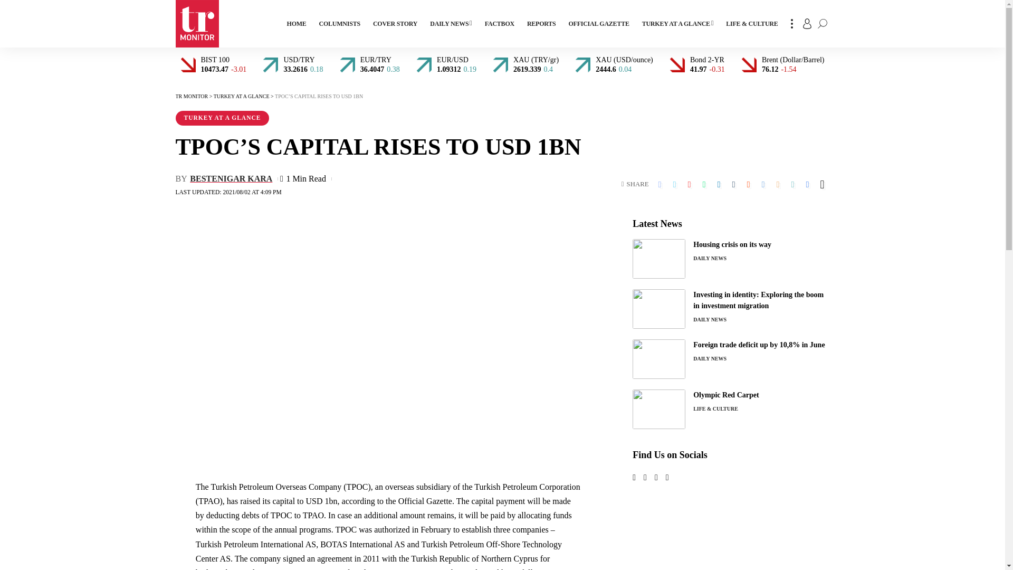 The image size is (1013, 570). What do you see at coordinates (678, 23) in the screenshot?
I see `TURKEY AT A GLANCE` at bounding box center [678, 23].